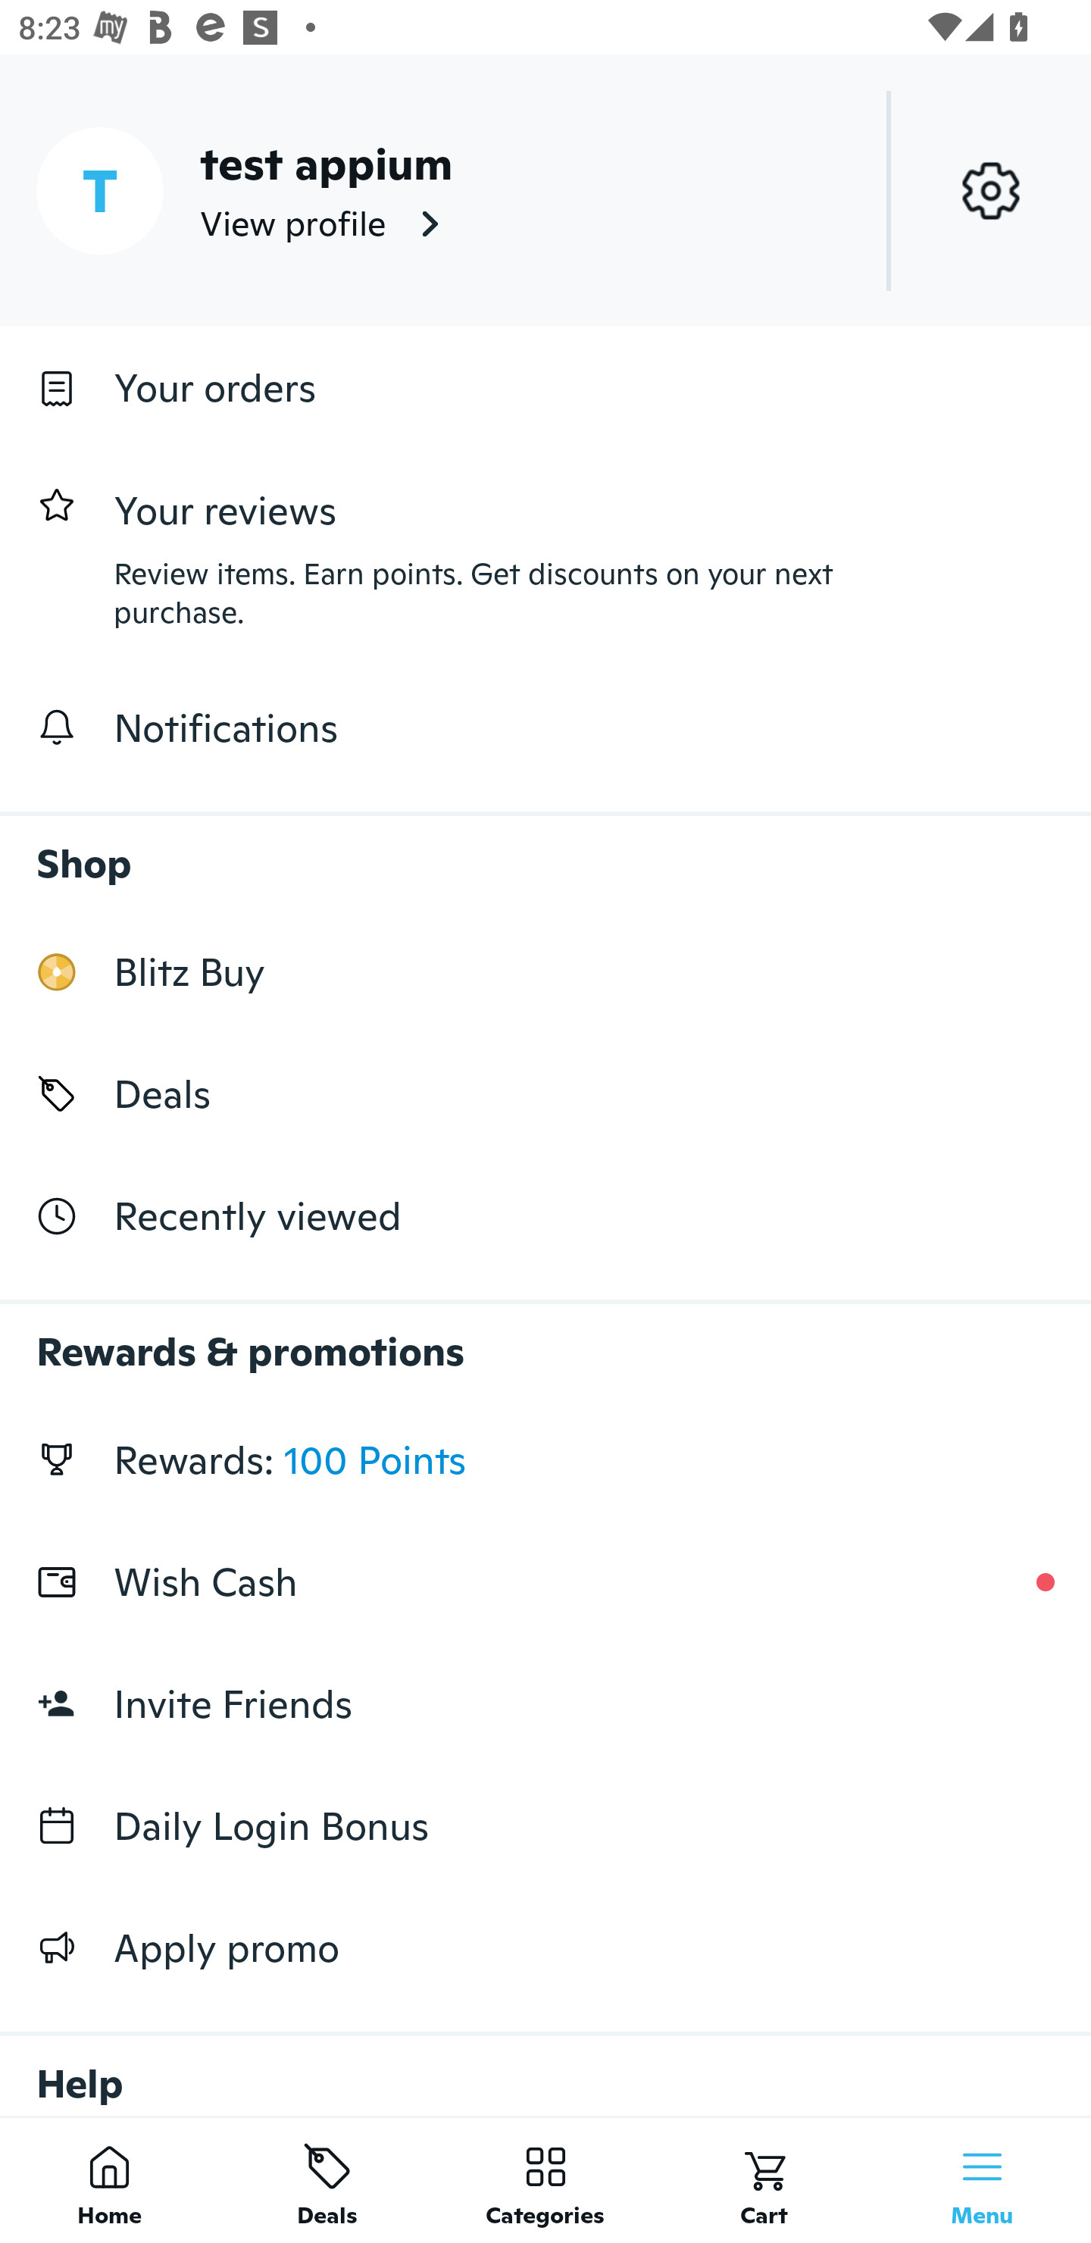 The image size is (1091, 2243). What do you see at coordinates (764, 2179) in the screenshot?
I see `Cart` at bounding box center [764, 2179].